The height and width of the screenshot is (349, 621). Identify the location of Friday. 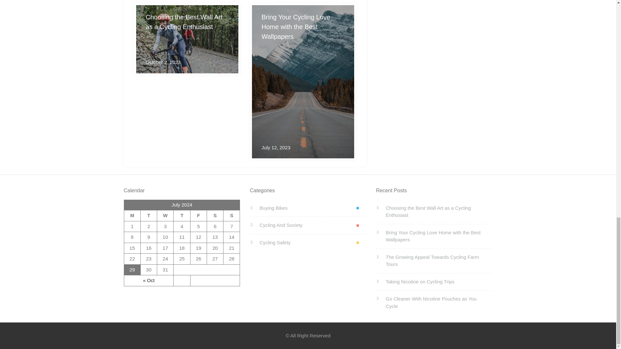
(198, 216).